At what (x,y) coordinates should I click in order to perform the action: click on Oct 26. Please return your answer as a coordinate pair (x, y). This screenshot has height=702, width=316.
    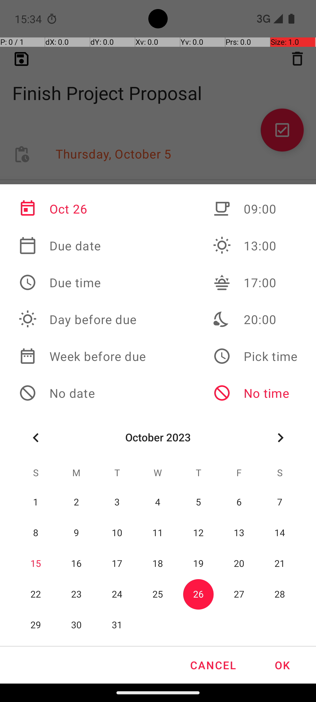
    Looking at the image, I should click on (82, 209).